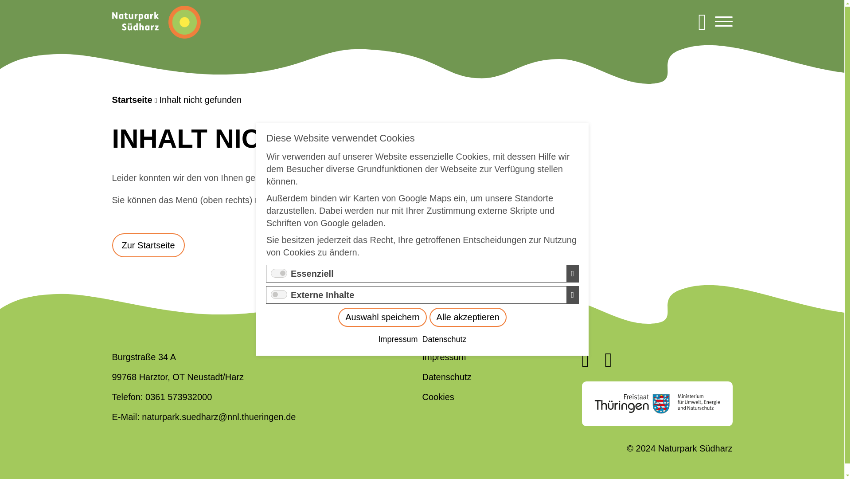  What do you see at coordinates (461, 262) in the screenshot?
I see `Alle akzeptieren` at bounding box center [461, 262].